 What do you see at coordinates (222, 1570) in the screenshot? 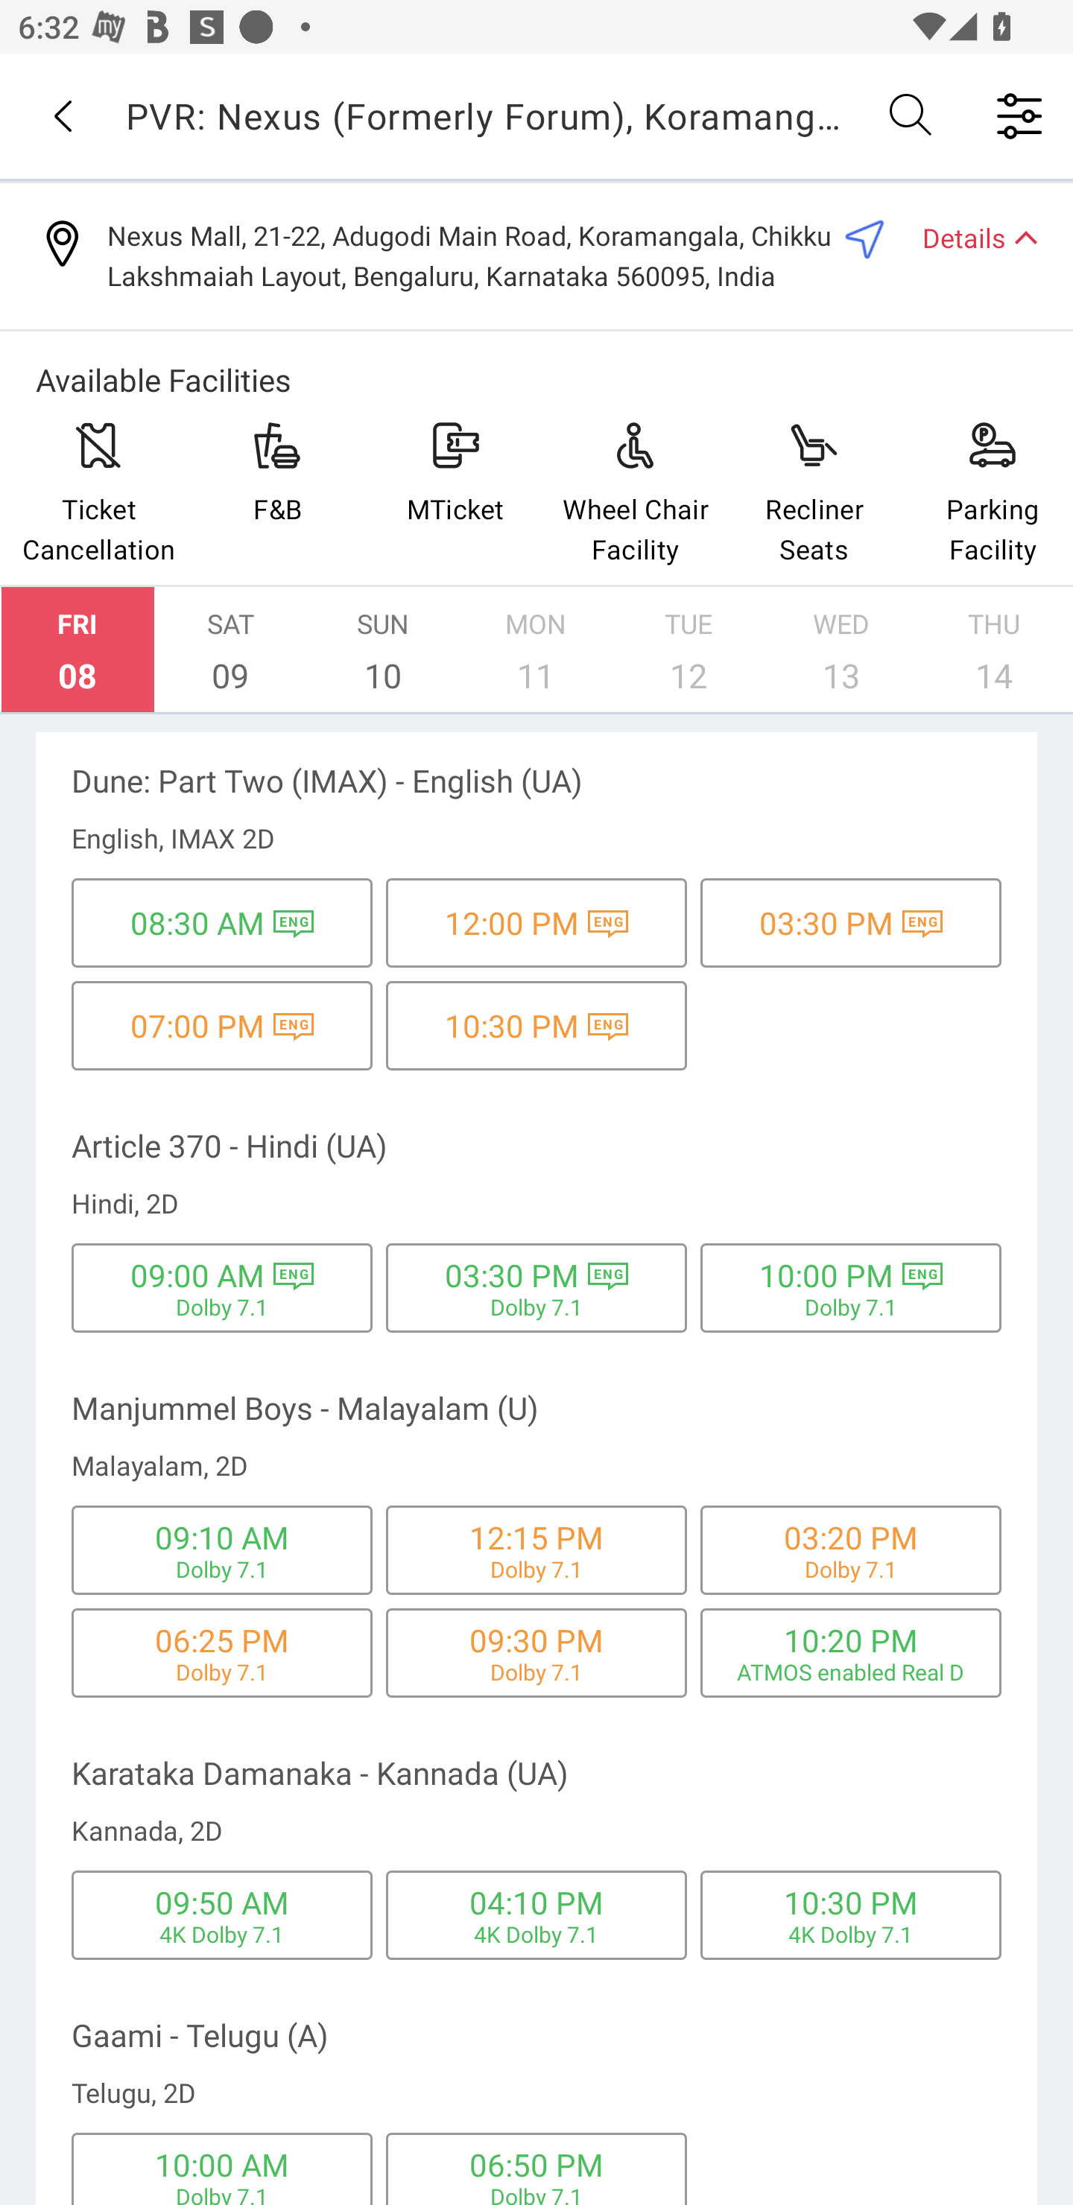
I see `Dolby 7.1` at bounding box center [222, 1570].